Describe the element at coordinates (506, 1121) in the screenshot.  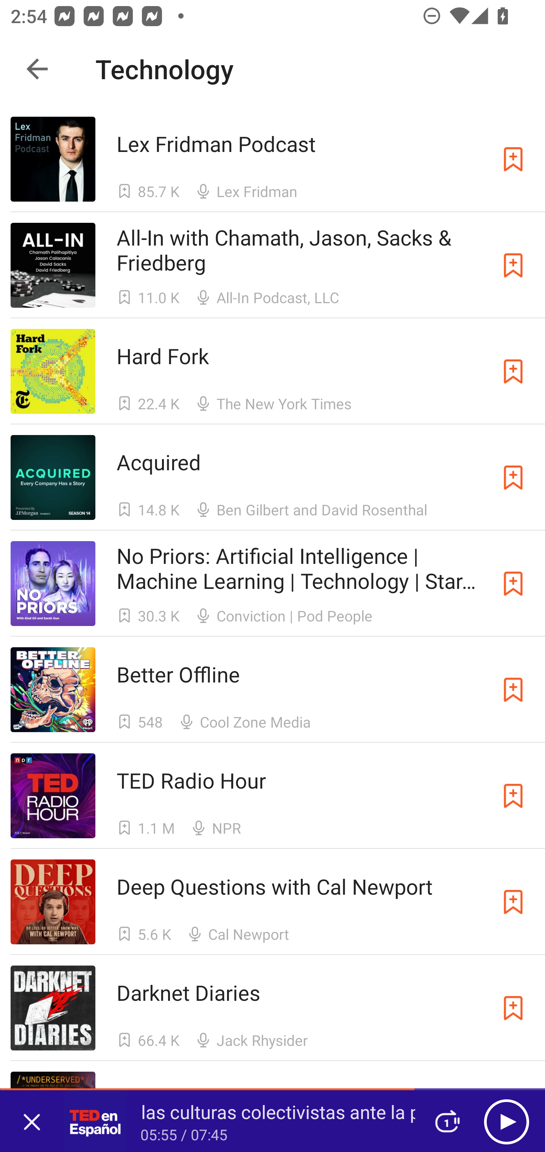
I see `Play` at that location.